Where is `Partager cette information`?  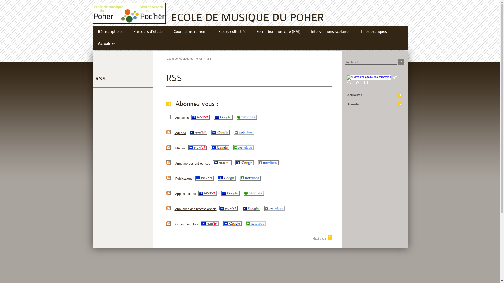
Partager cette information is located at coordinates (366, 83).